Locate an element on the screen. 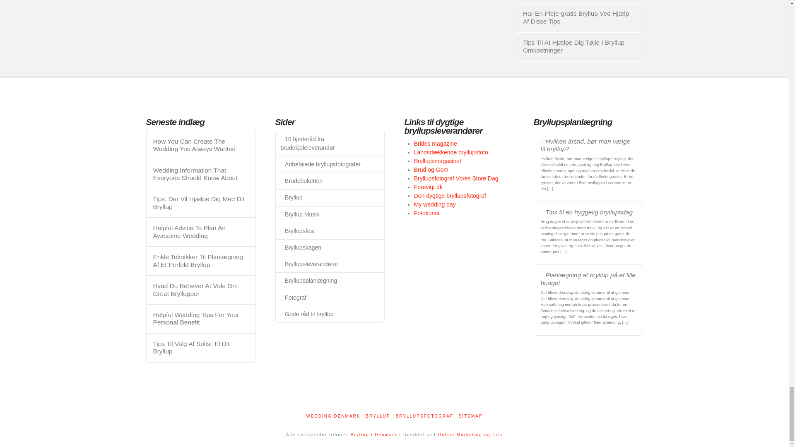 This screenshot has height=447, width=795. Online Marketing og foto is located at coordinates (470, 435).